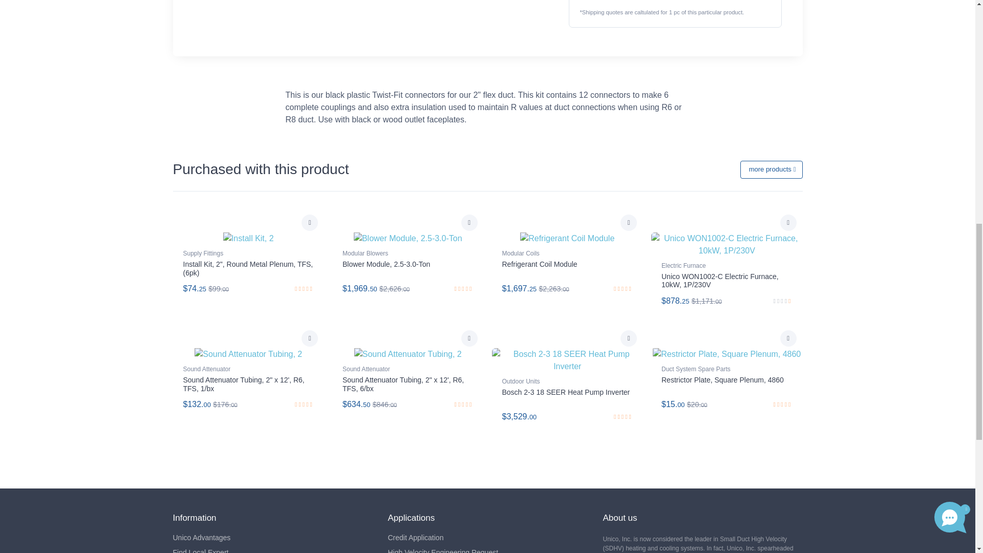  Describe the element at coordinates (469, 223) in the screenshot. I see `Add to wishlist` at that location.